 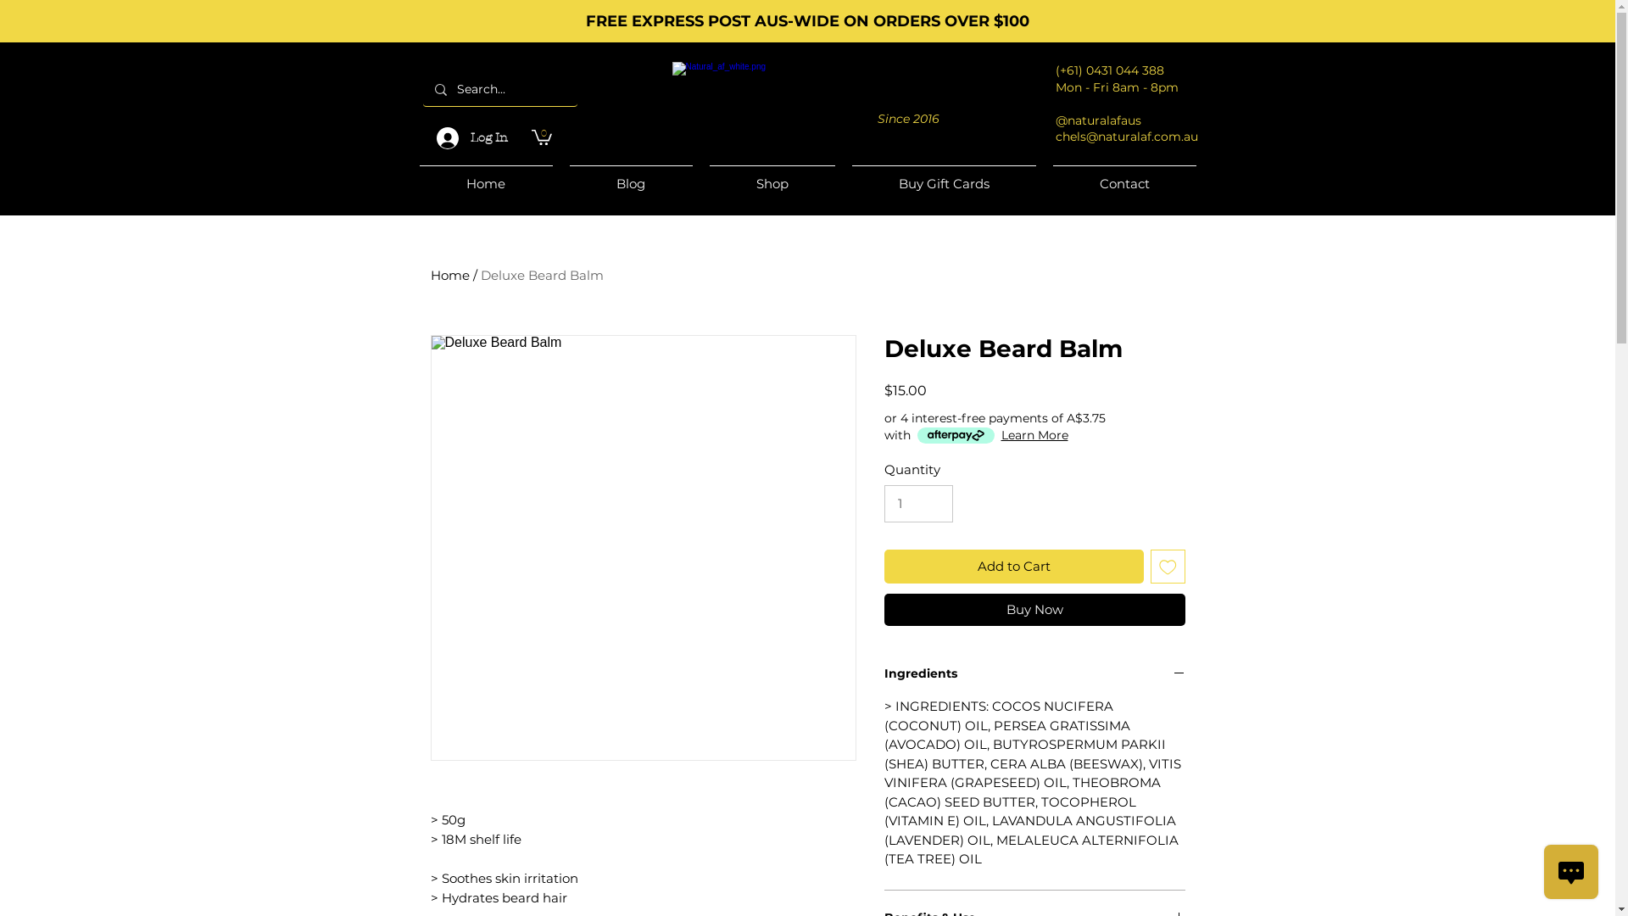 What do you see at coordinates (1034, 675) in the screenshot?
I see `Ingredients` at bounding box center [1034, 675].